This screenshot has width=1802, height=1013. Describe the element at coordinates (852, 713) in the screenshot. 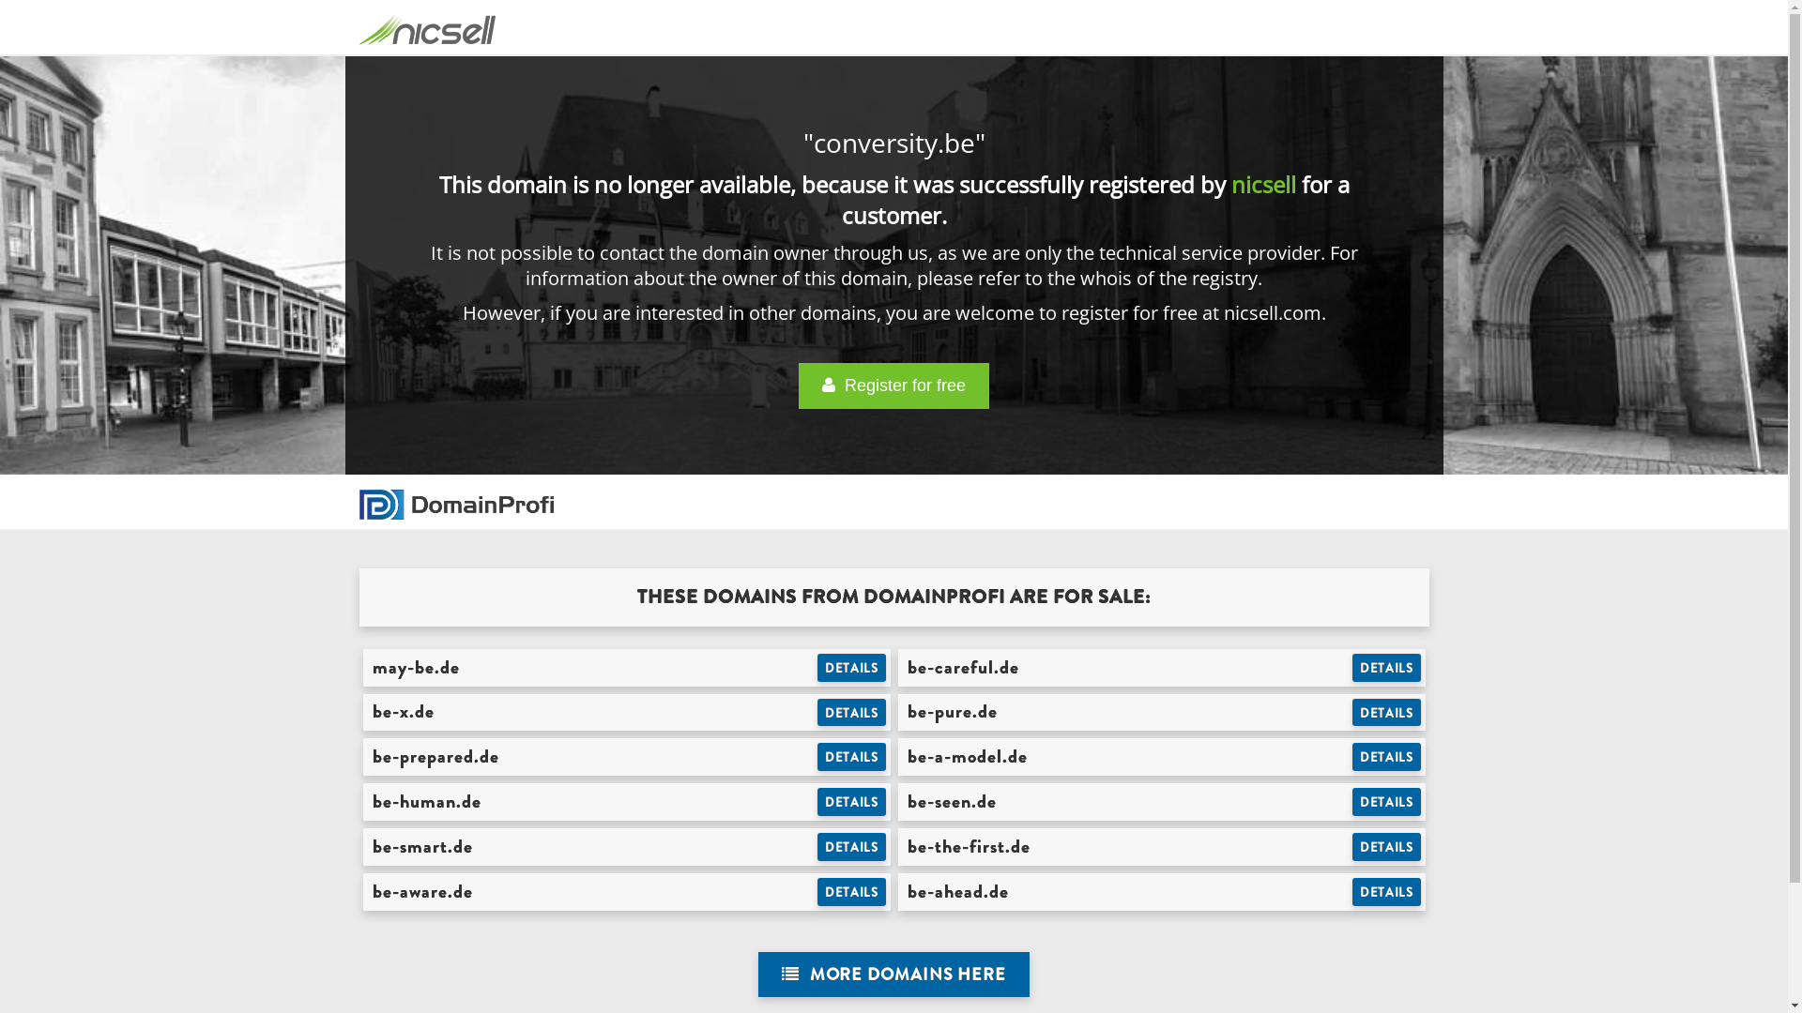

I see `DETAILS` at that location.